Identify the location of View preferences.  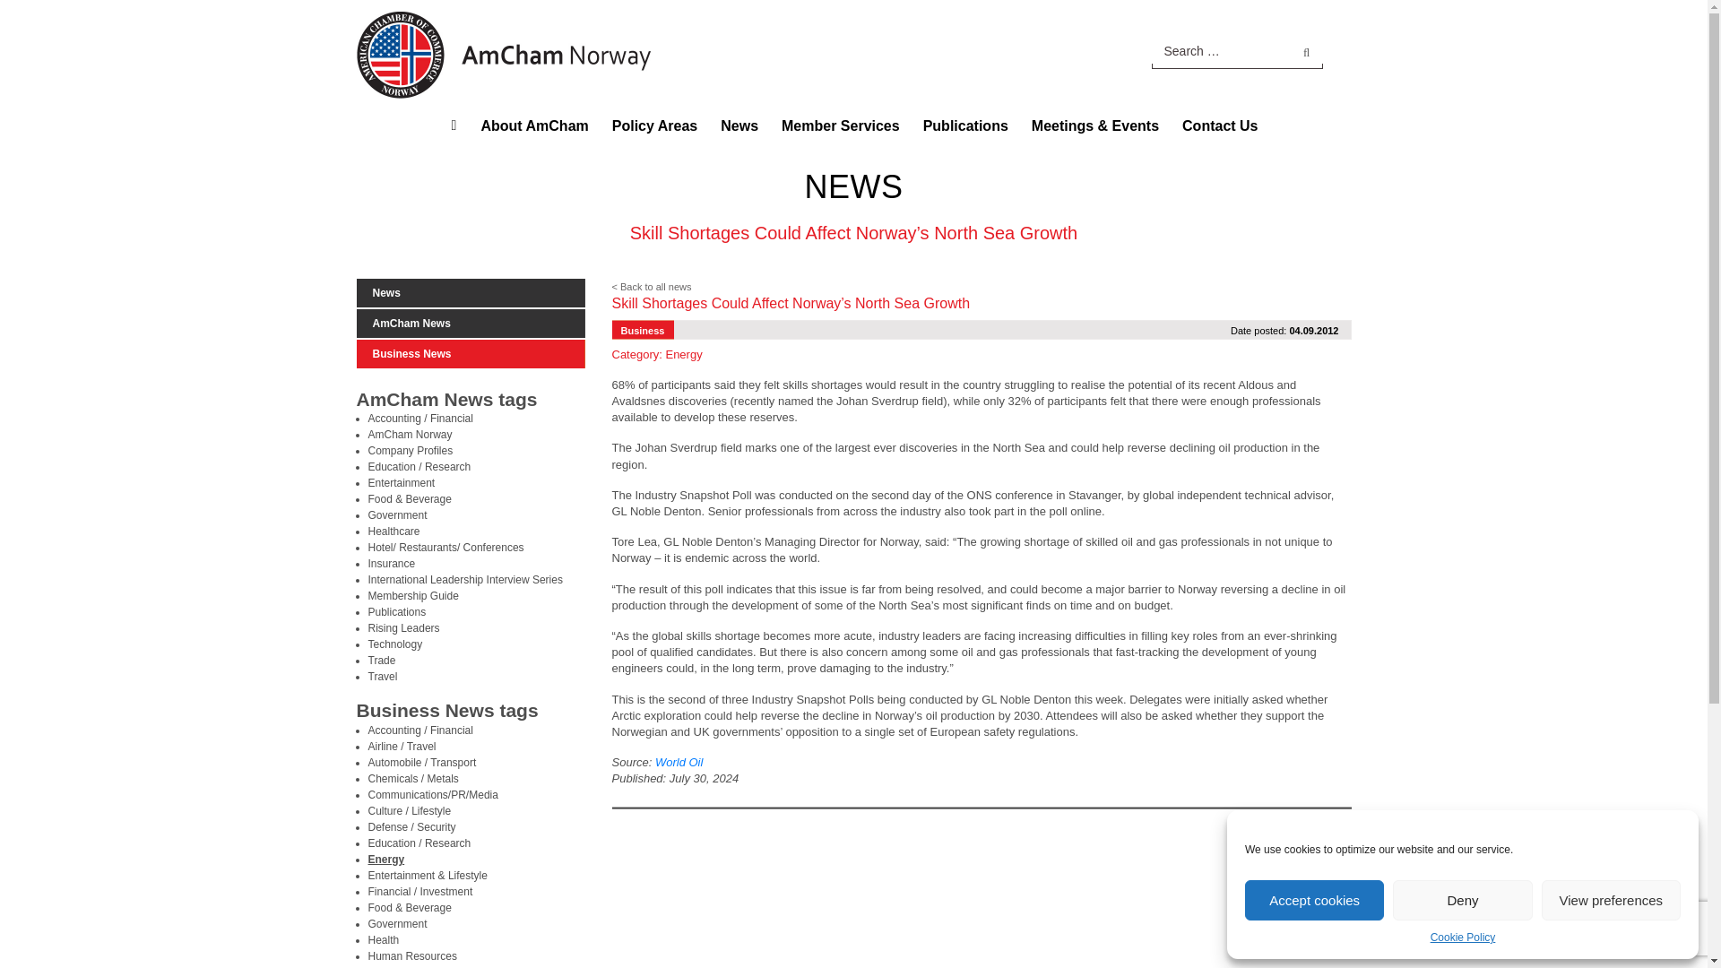
(1612, 900).